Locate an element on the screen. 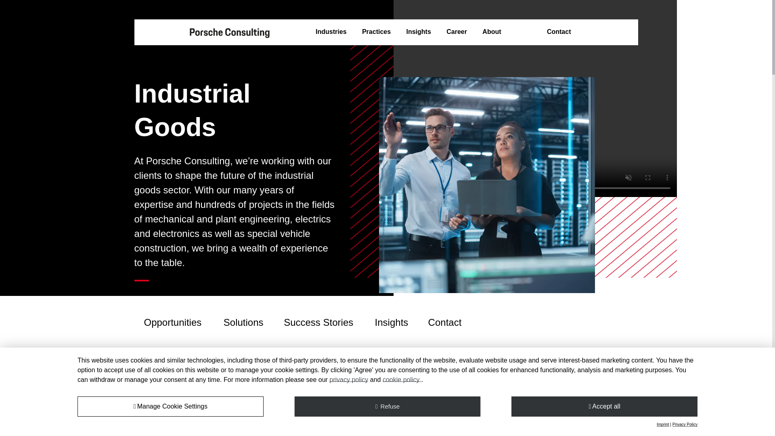 The height and width of the screenshot is (436, 775). Insights is located at coordinates (418, 32).